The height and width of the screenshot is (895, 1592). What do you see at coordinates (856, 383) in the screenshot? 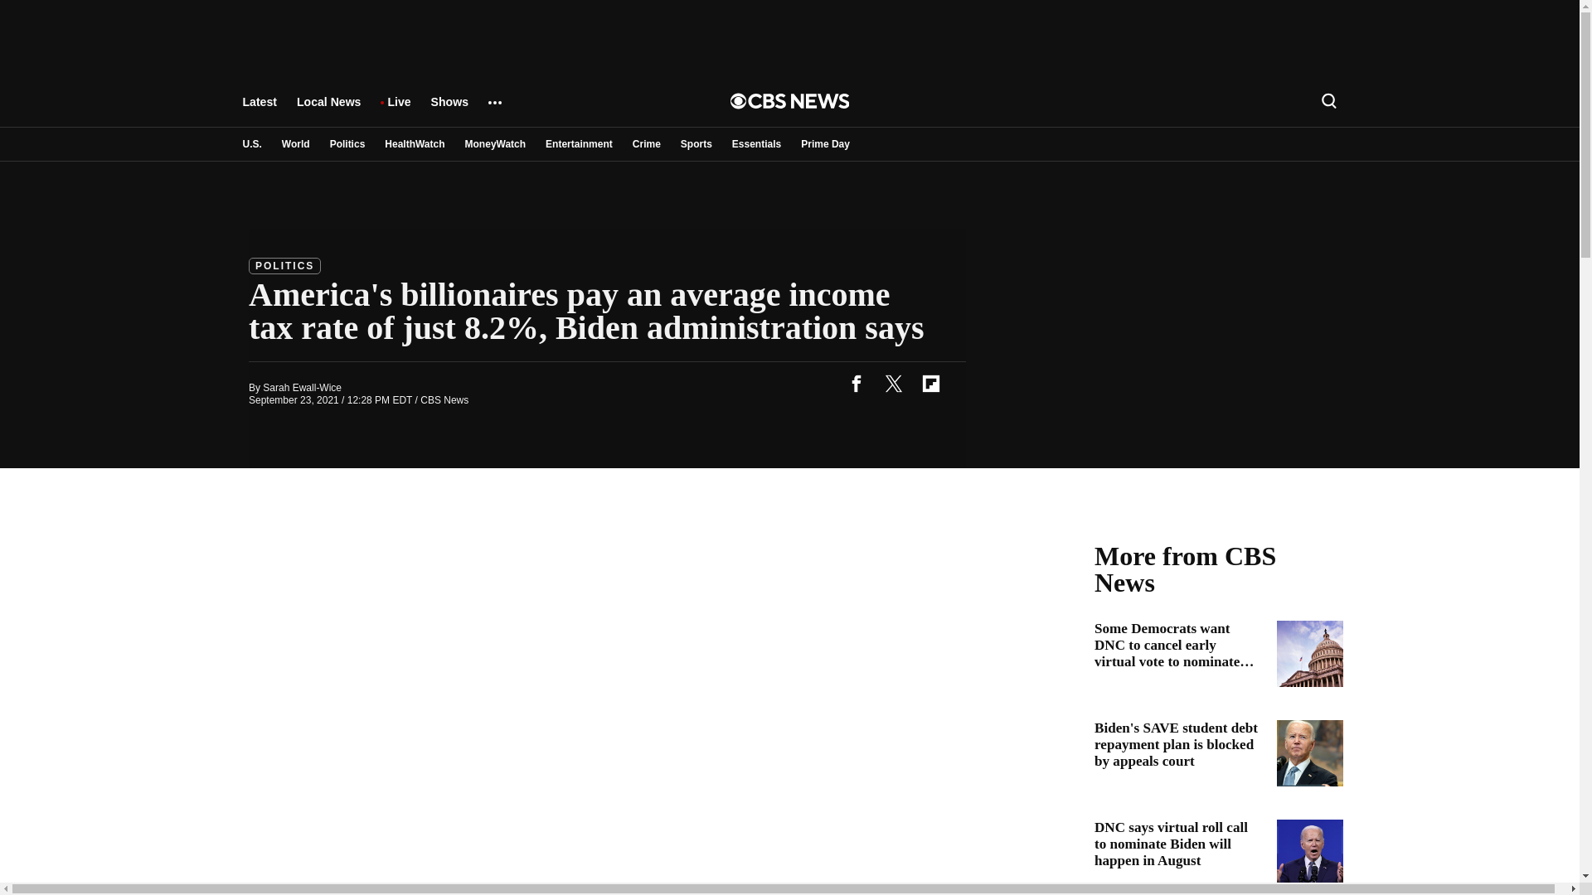
I see `facebook` at bounding box center [856, 383].